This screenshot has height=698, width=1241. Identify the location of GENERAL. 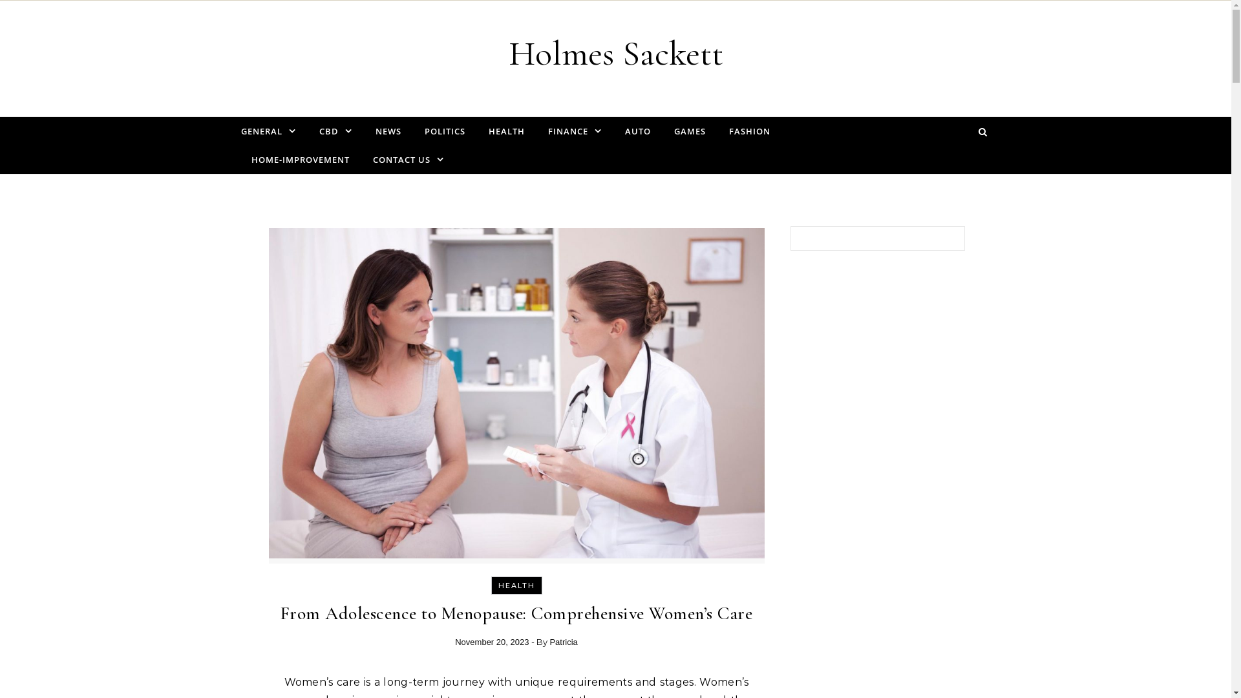
(273, 131).